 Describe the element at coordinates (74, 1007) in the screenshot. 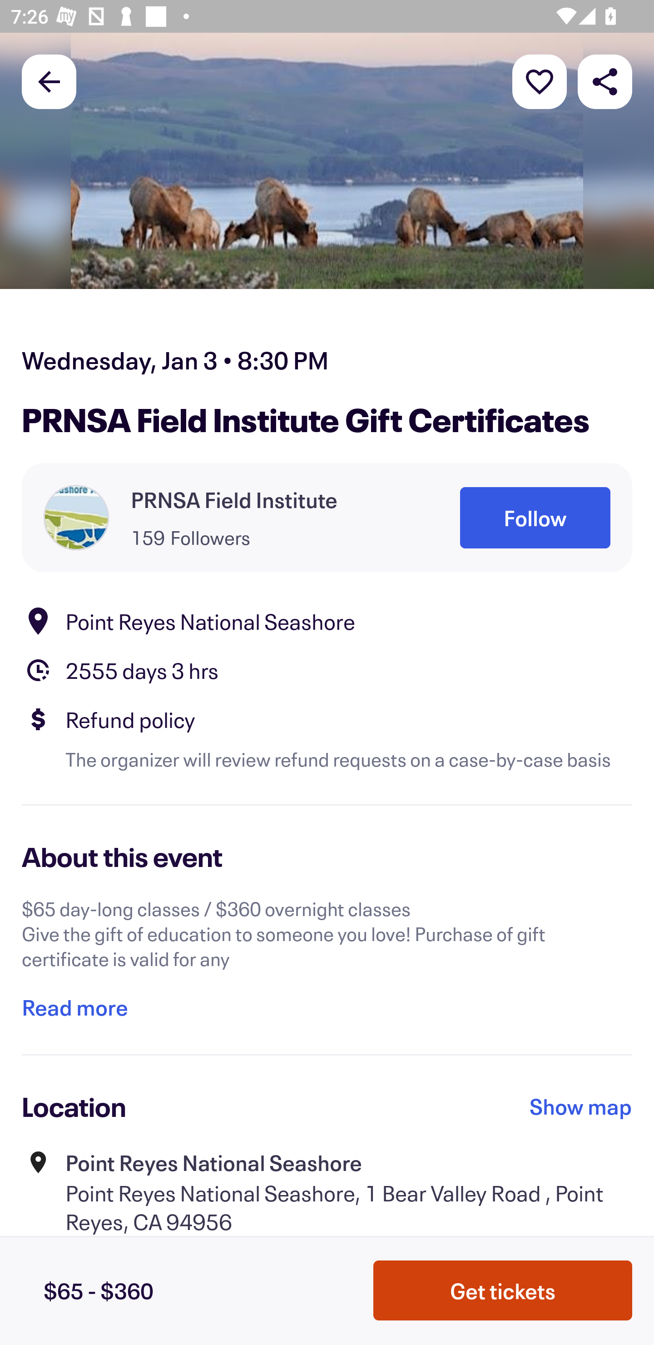

I see `Read more` at that location.